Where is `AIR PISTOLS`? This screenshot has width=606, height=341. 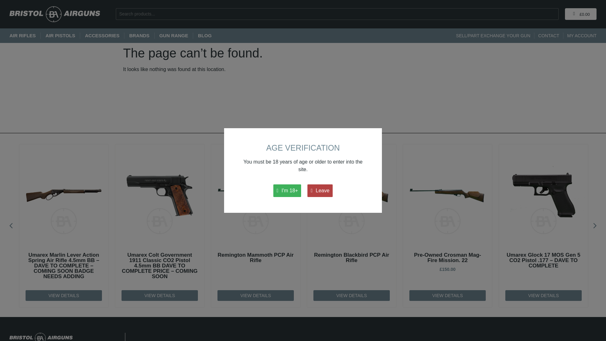
AIR PISTOLS is located at coordinates (60, 35).